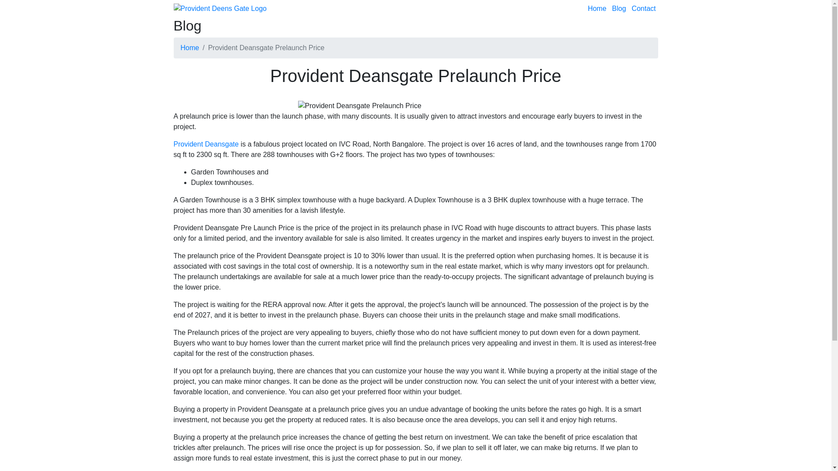  I want to click on Provident Deens Gate, so click(596, 9).